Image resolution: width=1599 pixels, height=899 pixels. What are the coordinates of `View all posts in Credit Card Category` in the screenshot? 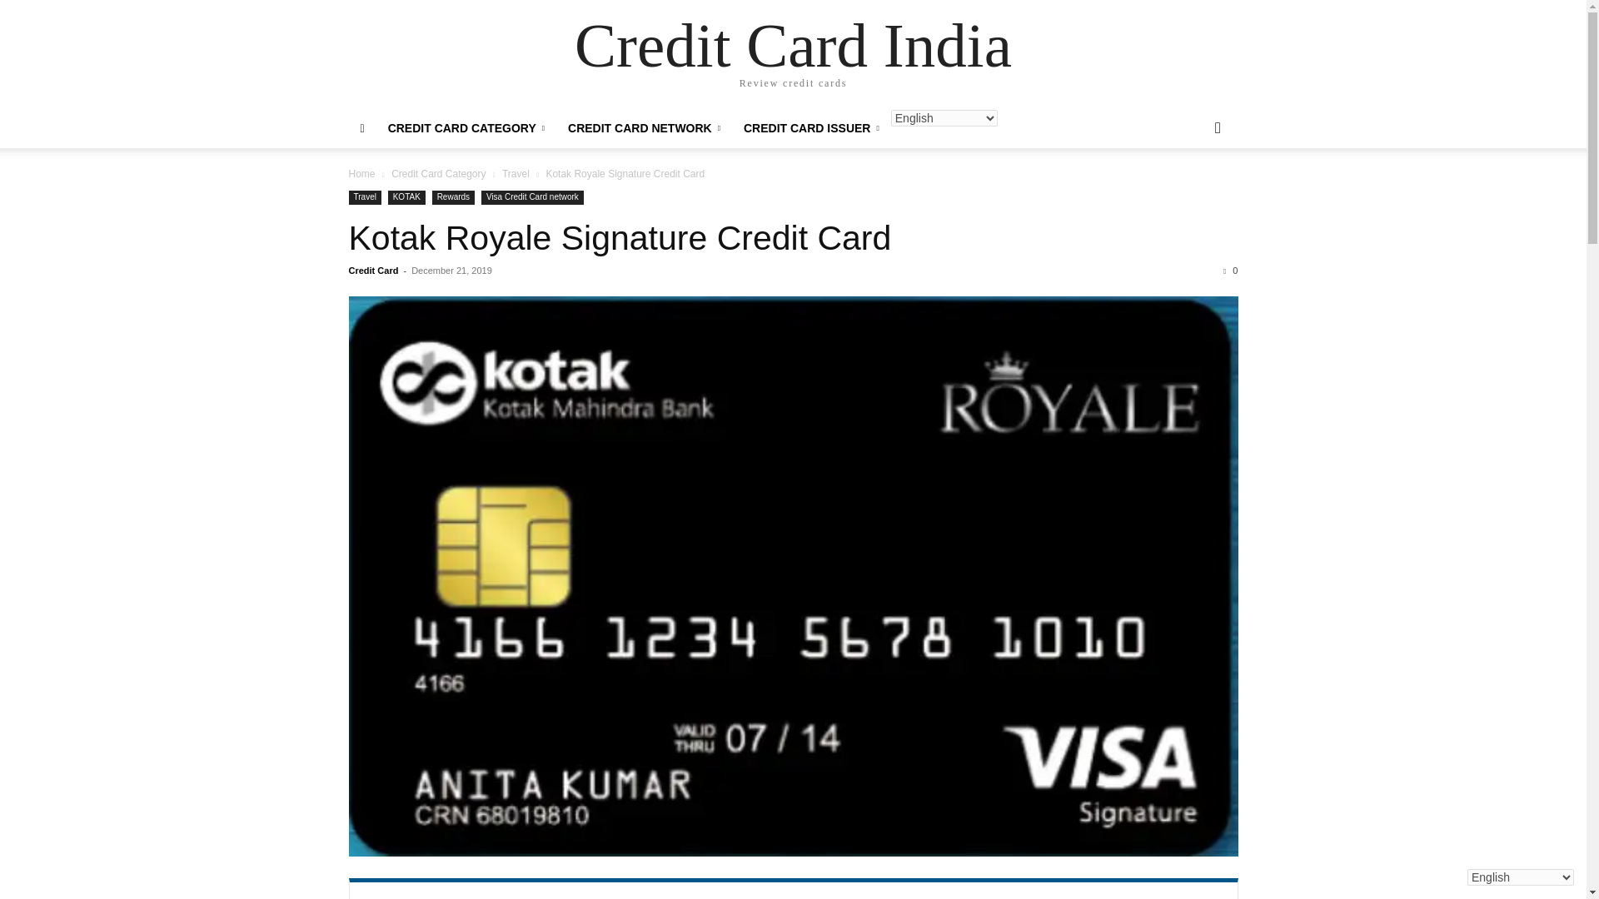 It's located at (438, 173).